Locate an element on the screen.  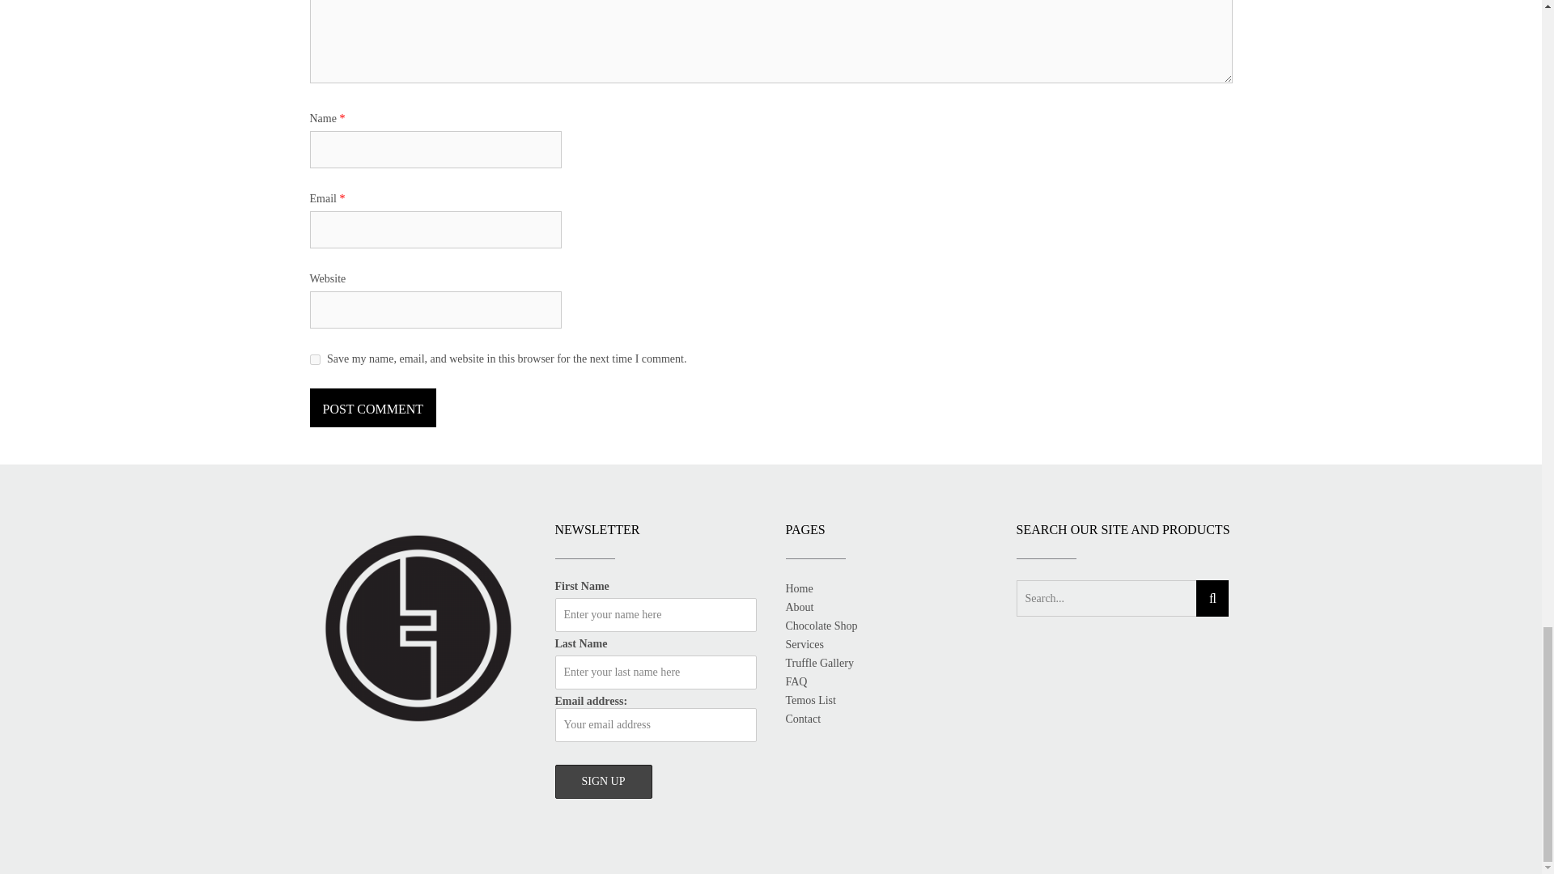
Contact is located at coordinates (802, 719).